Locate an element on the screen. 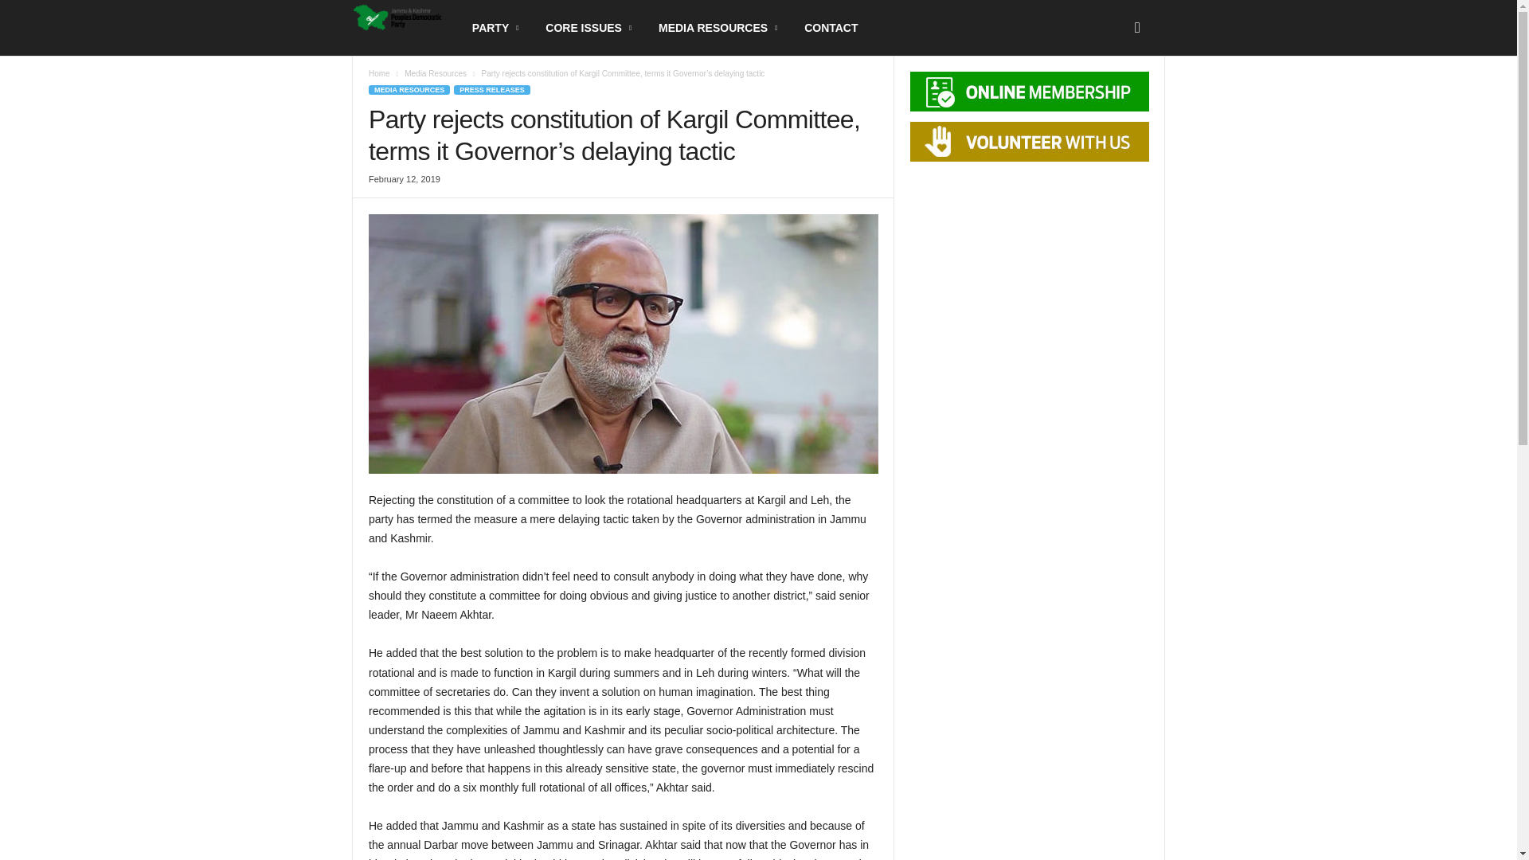  PARTY is located at coordinates (497, 28).